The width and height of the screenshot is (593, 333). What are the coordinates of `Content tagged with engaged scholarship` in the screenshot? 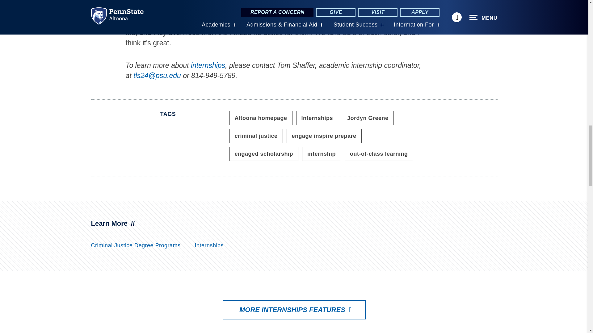 It's located at (263, 154).